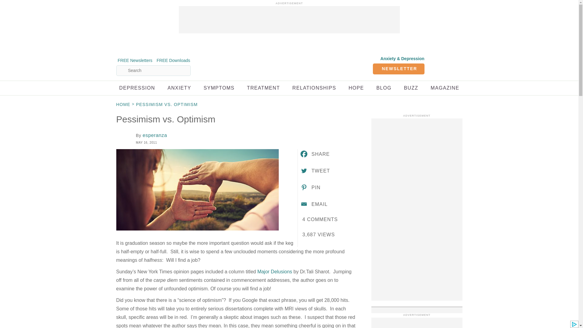  Describe the element at coordinates (137, 88) in the screenshot. I see `DEPRESSION` at that location.